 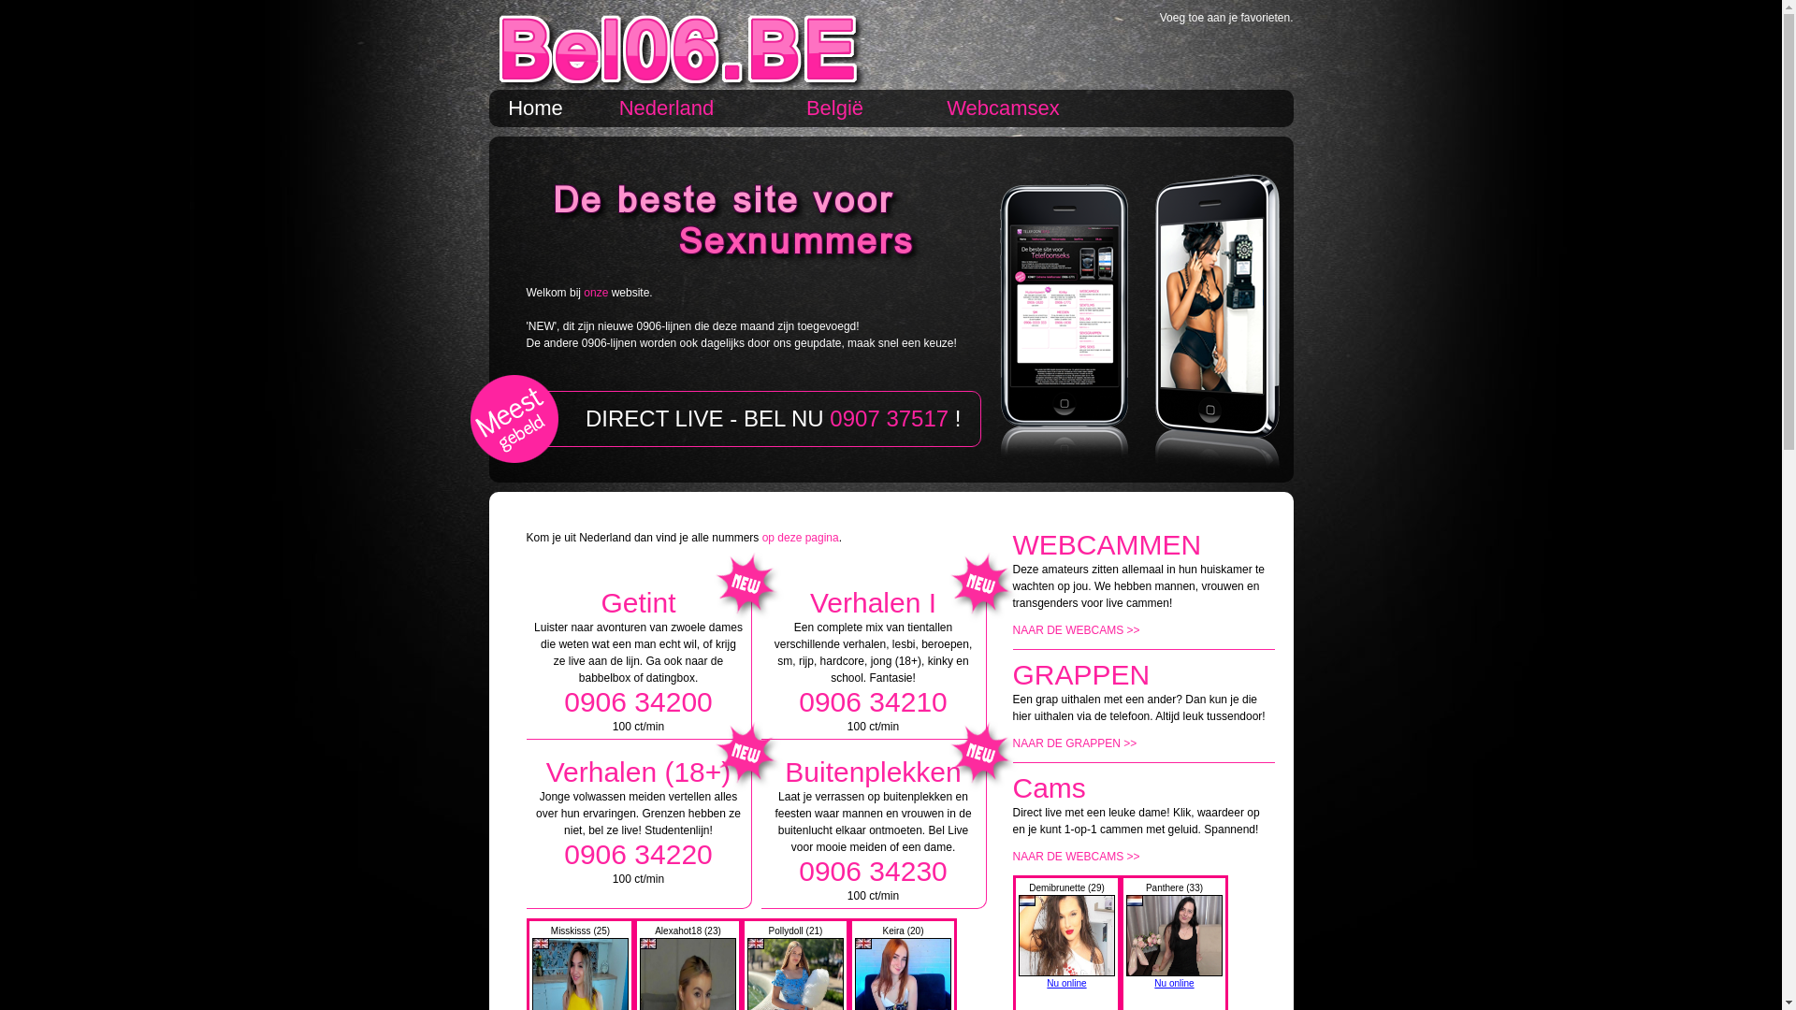 What do you see at coordinates (874, 872) in the screenshot?
I see `0906 34230` at bounding box center [874, 872].